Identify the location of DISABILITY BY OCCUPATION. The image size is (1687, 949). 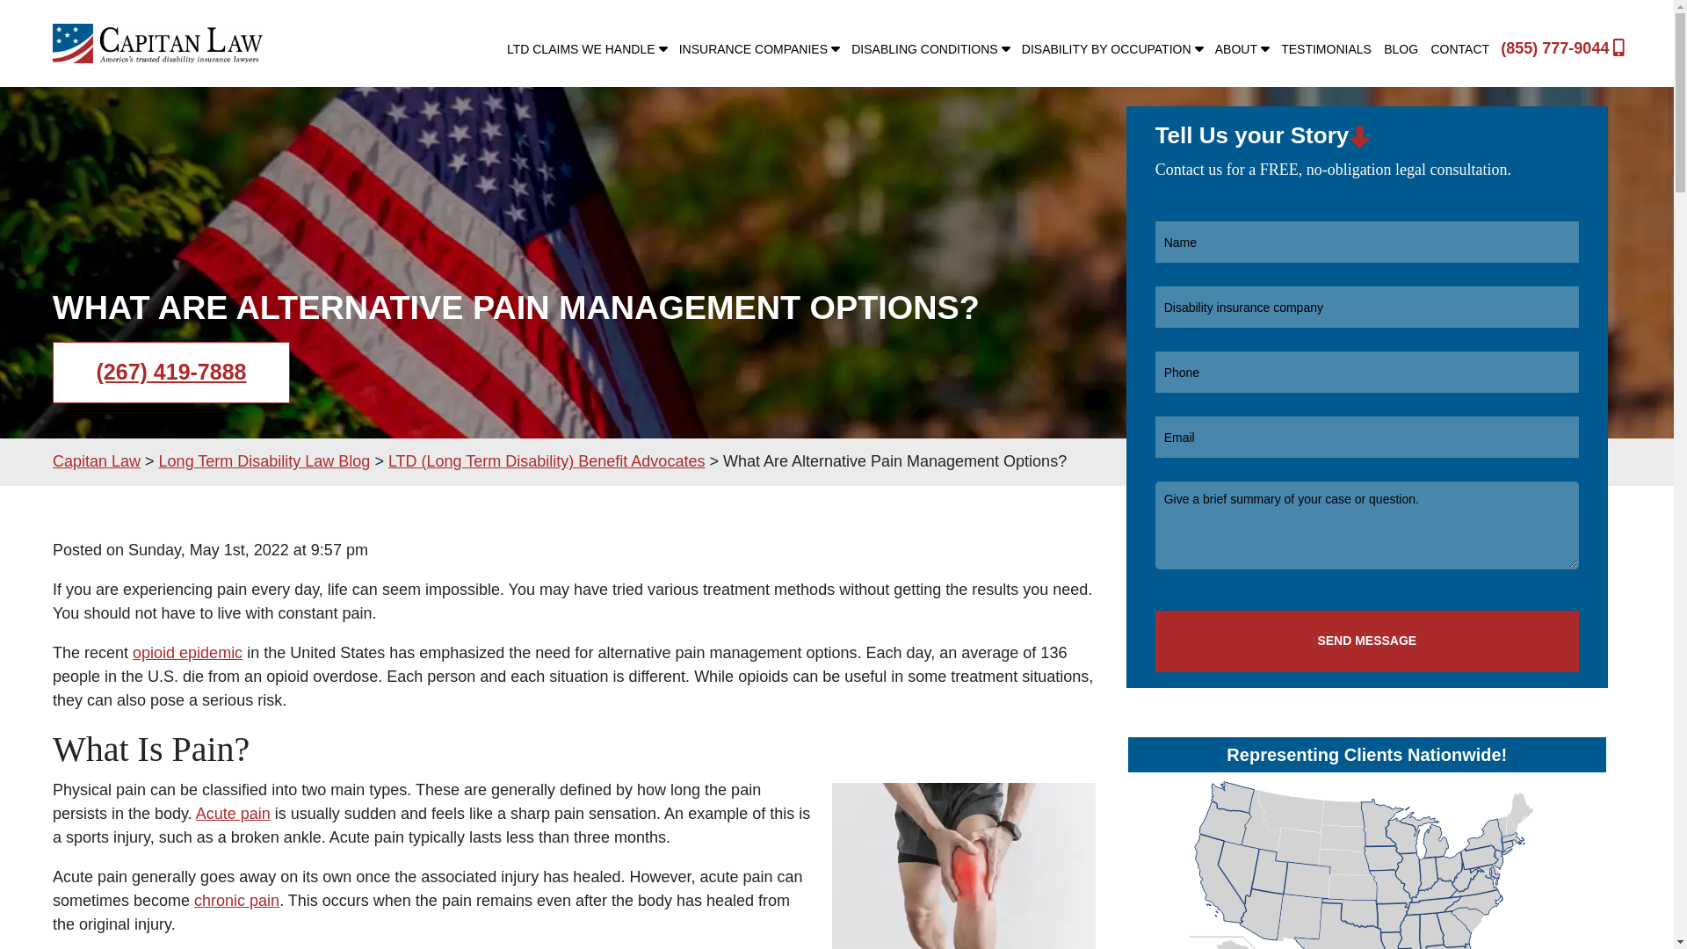
(1112, 49).